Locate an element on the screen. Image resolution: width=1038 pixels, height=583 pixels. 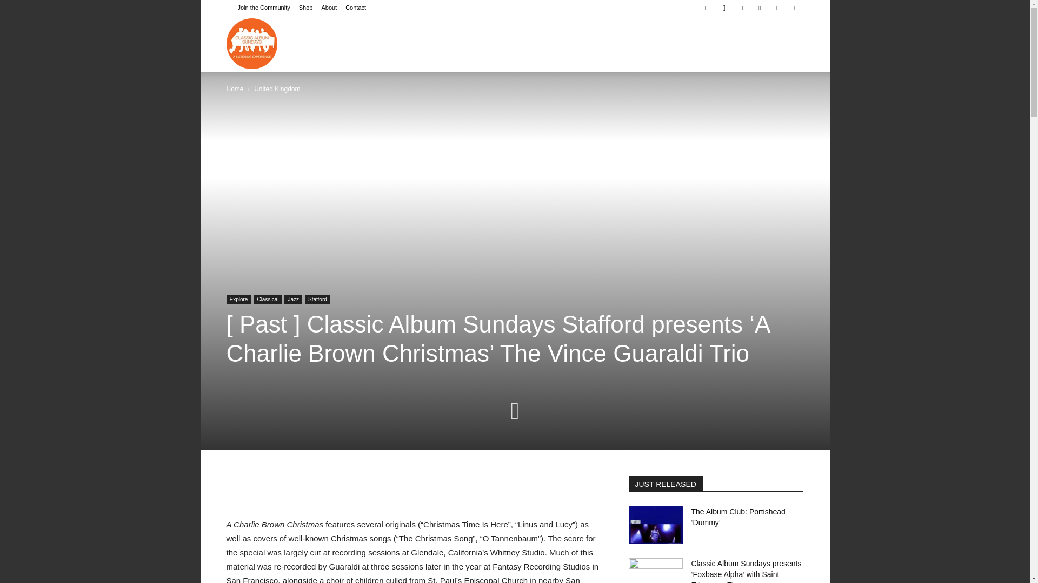
Join the Community is located at coordinates (264, 8).